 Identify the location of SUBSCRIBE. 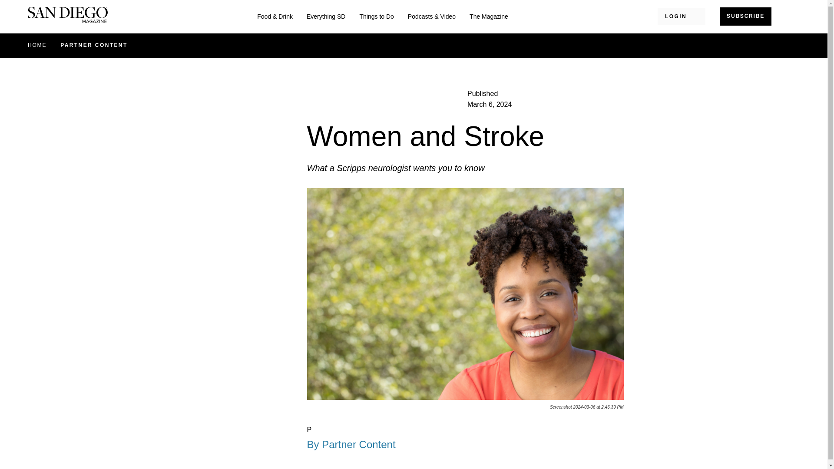
(745, 17).